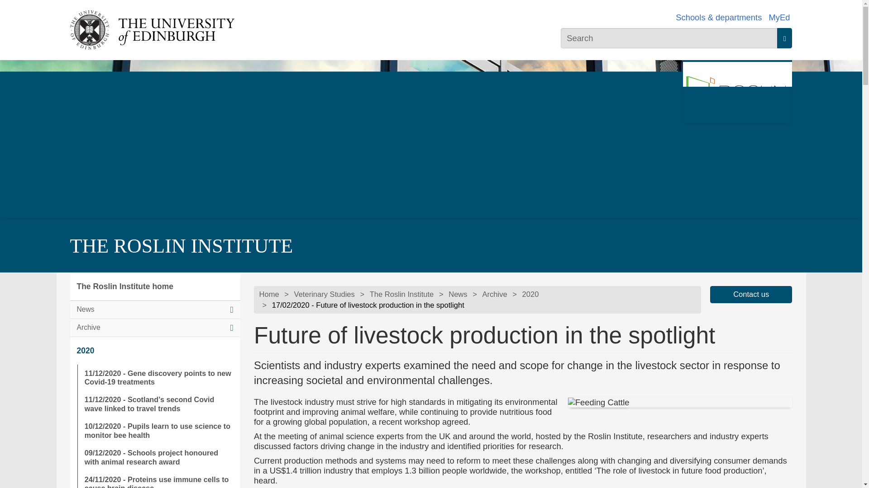  Describe the element at coordinates (155, 328) in the screenshot. I see `Archive` at that location.